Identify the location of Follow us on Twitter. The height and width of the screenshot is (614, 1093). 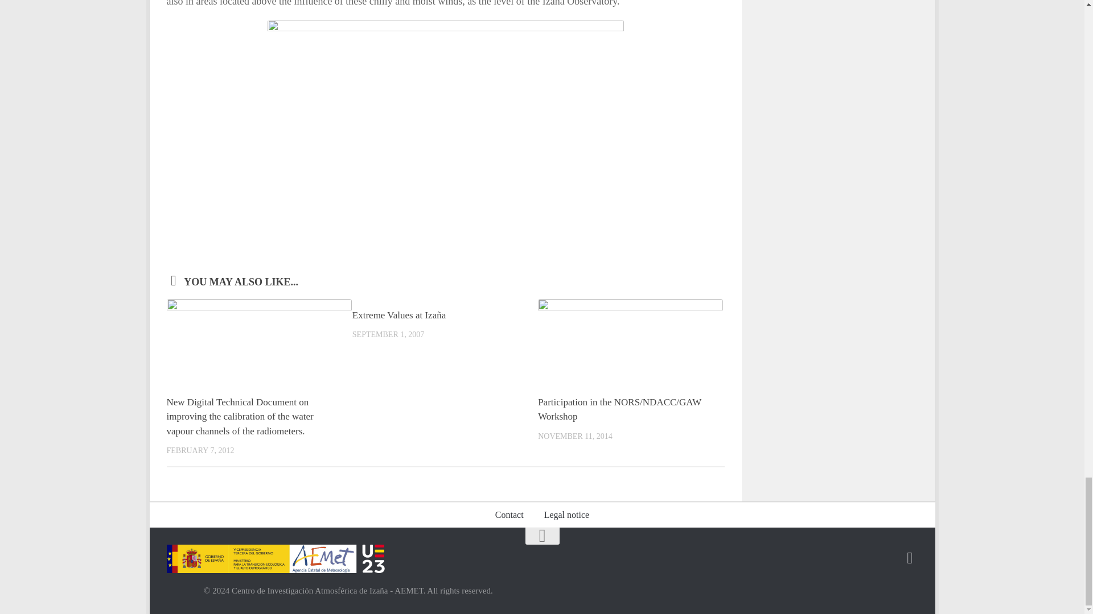
(910, 558).